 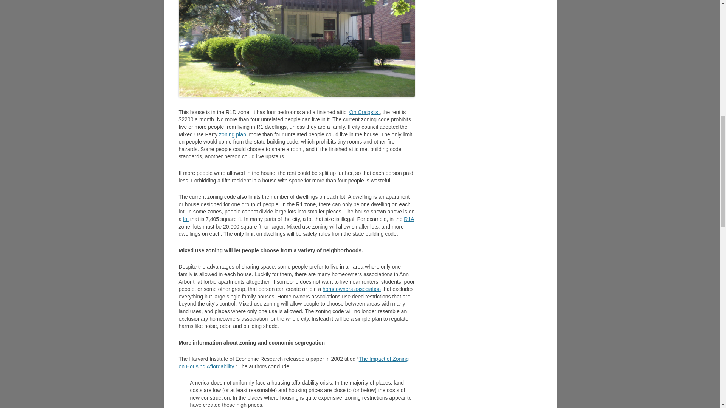 I want to click on The Impact of Zoning on Housing Affordability, so click(x=293, y=363).